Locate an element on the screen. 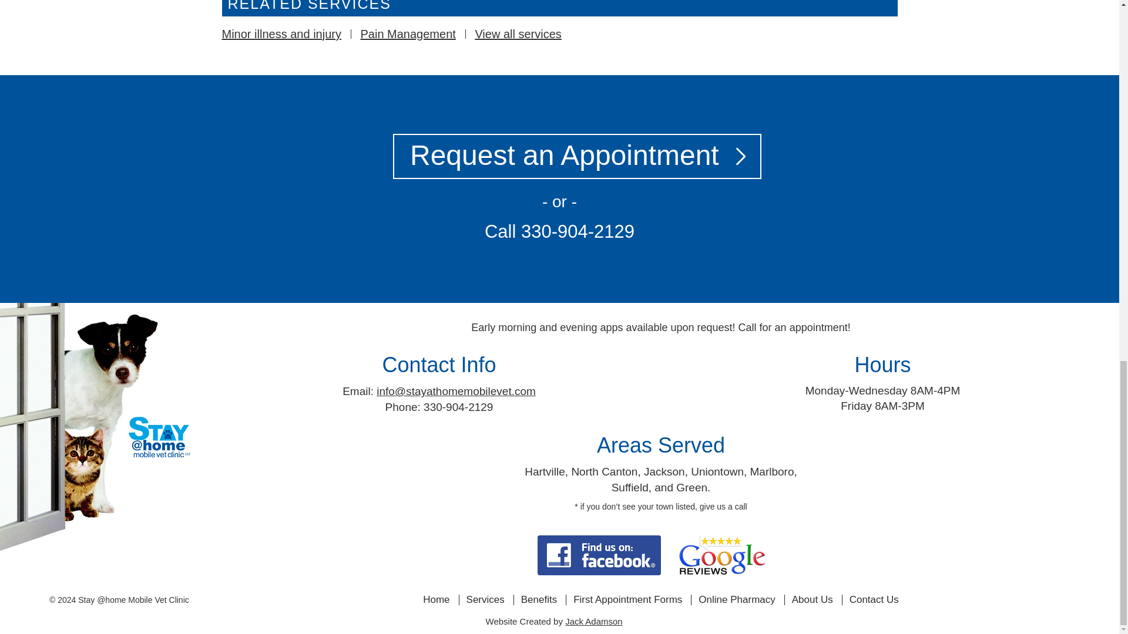 The width and height of the screenshot is (1128, 634). Jack Adamson is located at coordinates (593, 621).